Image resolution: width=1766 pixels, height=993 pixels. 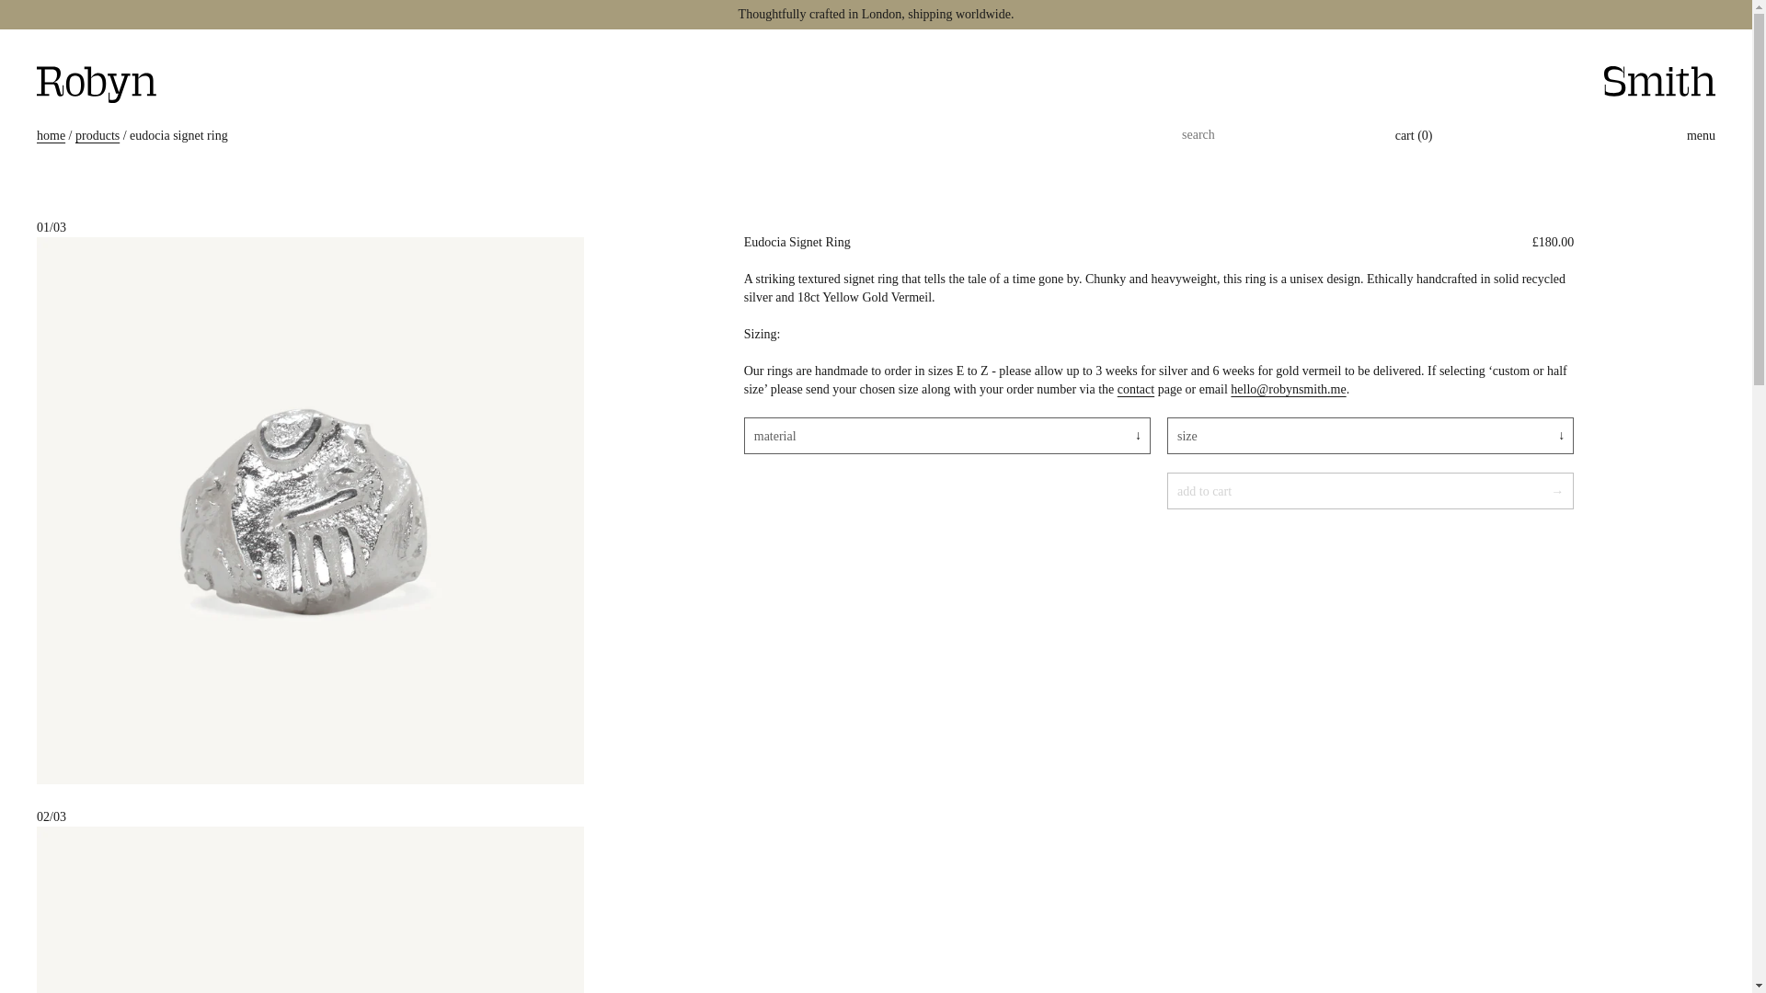 What do you see at coordinates (52, 136) in the screenshot?
I see `home` at bounding box center [52, 136].